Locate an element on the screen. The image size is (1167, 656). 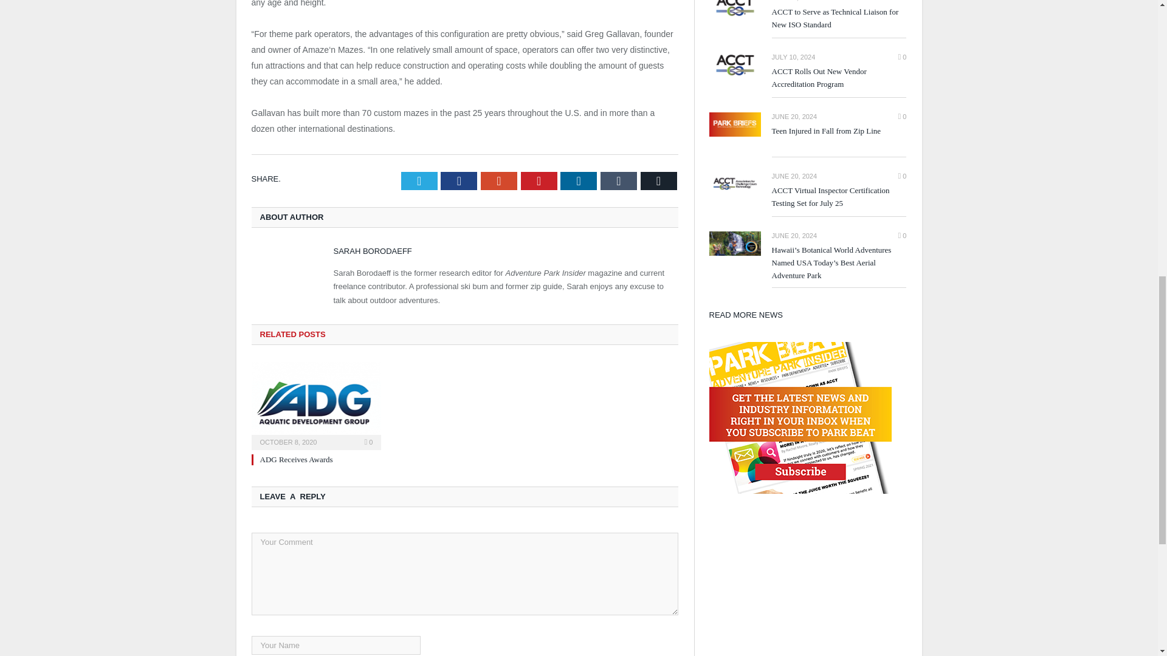
ADG Receives Awards is located at coordinates (316, 405).